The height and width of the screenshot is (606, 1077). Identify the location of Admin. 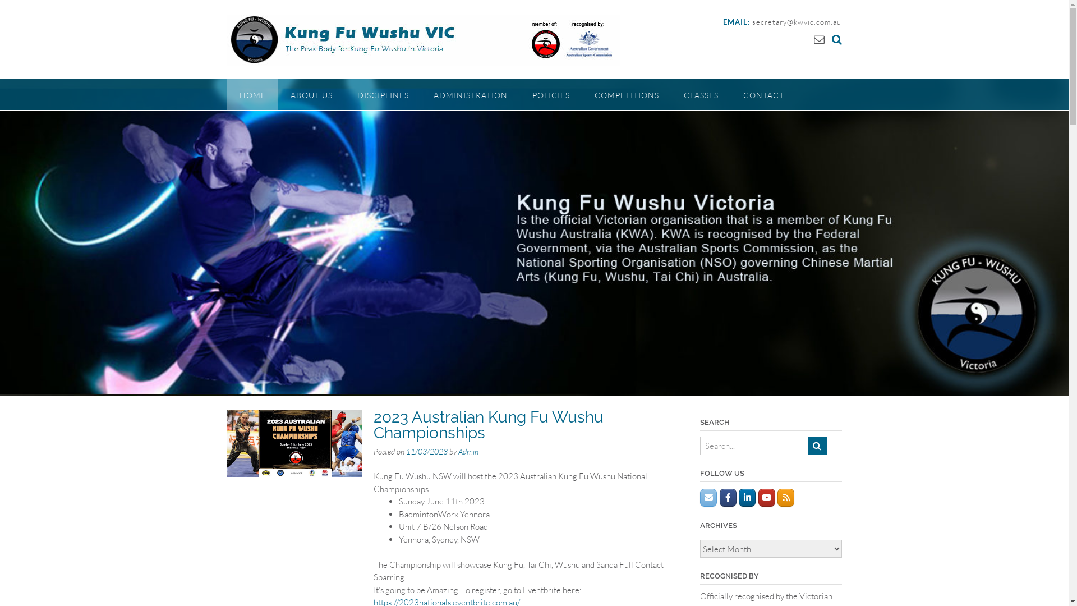
(468, 451).